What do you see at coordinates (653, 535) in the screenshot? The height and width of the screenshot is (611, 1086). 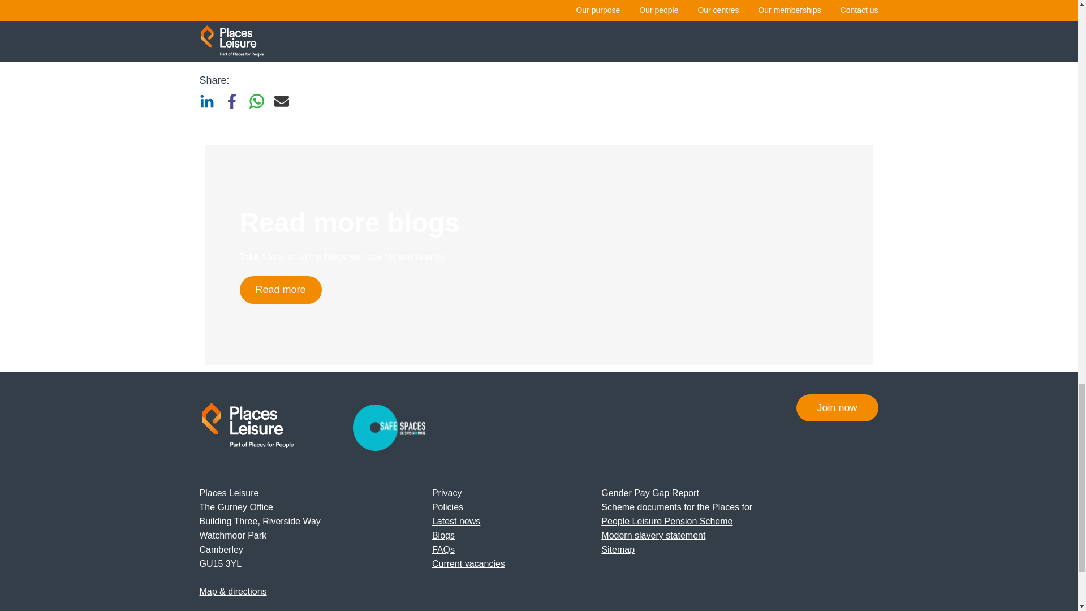 I see `Modern slavery statement` at bounding box center [653, 535].